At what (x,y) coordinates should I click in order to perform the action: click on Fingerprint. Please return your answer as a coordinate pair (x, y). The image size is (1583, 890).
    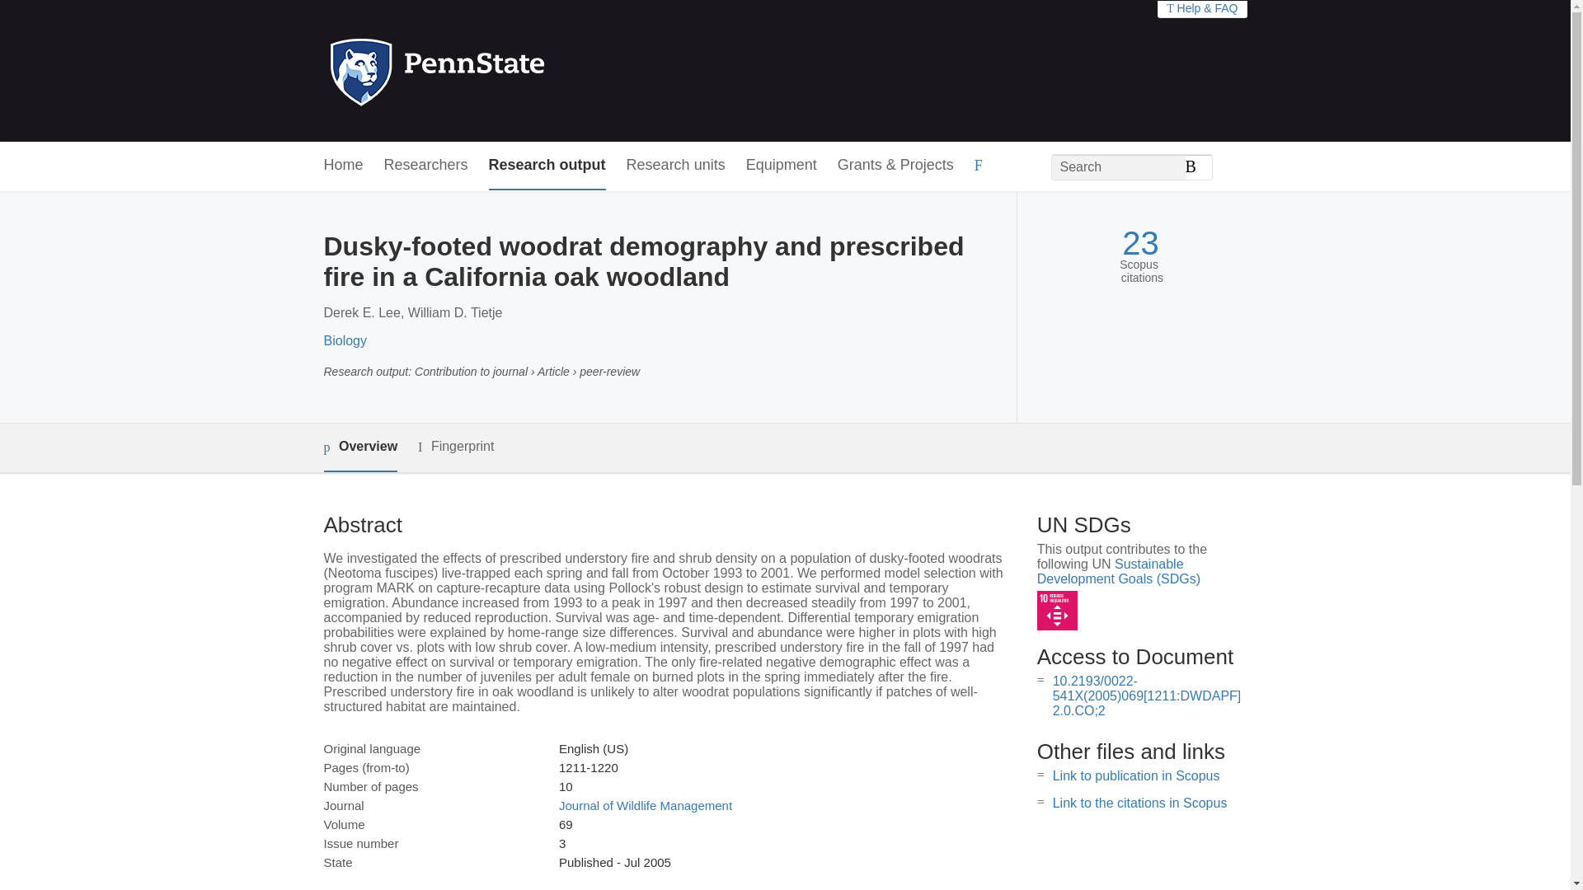
    Looking at the image, I should click on (455, 447).